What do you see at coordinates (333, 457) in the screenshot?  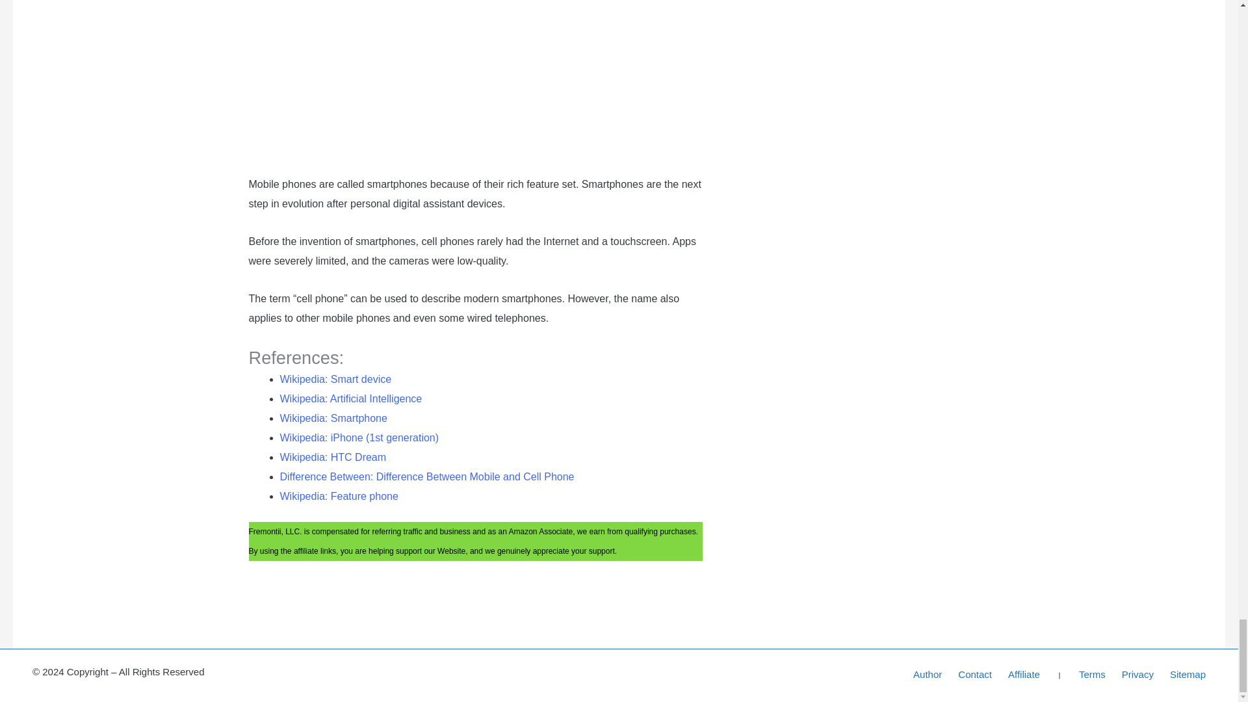 I see `Wikipedia: HTC Dream` at bounding box center [333, 457].